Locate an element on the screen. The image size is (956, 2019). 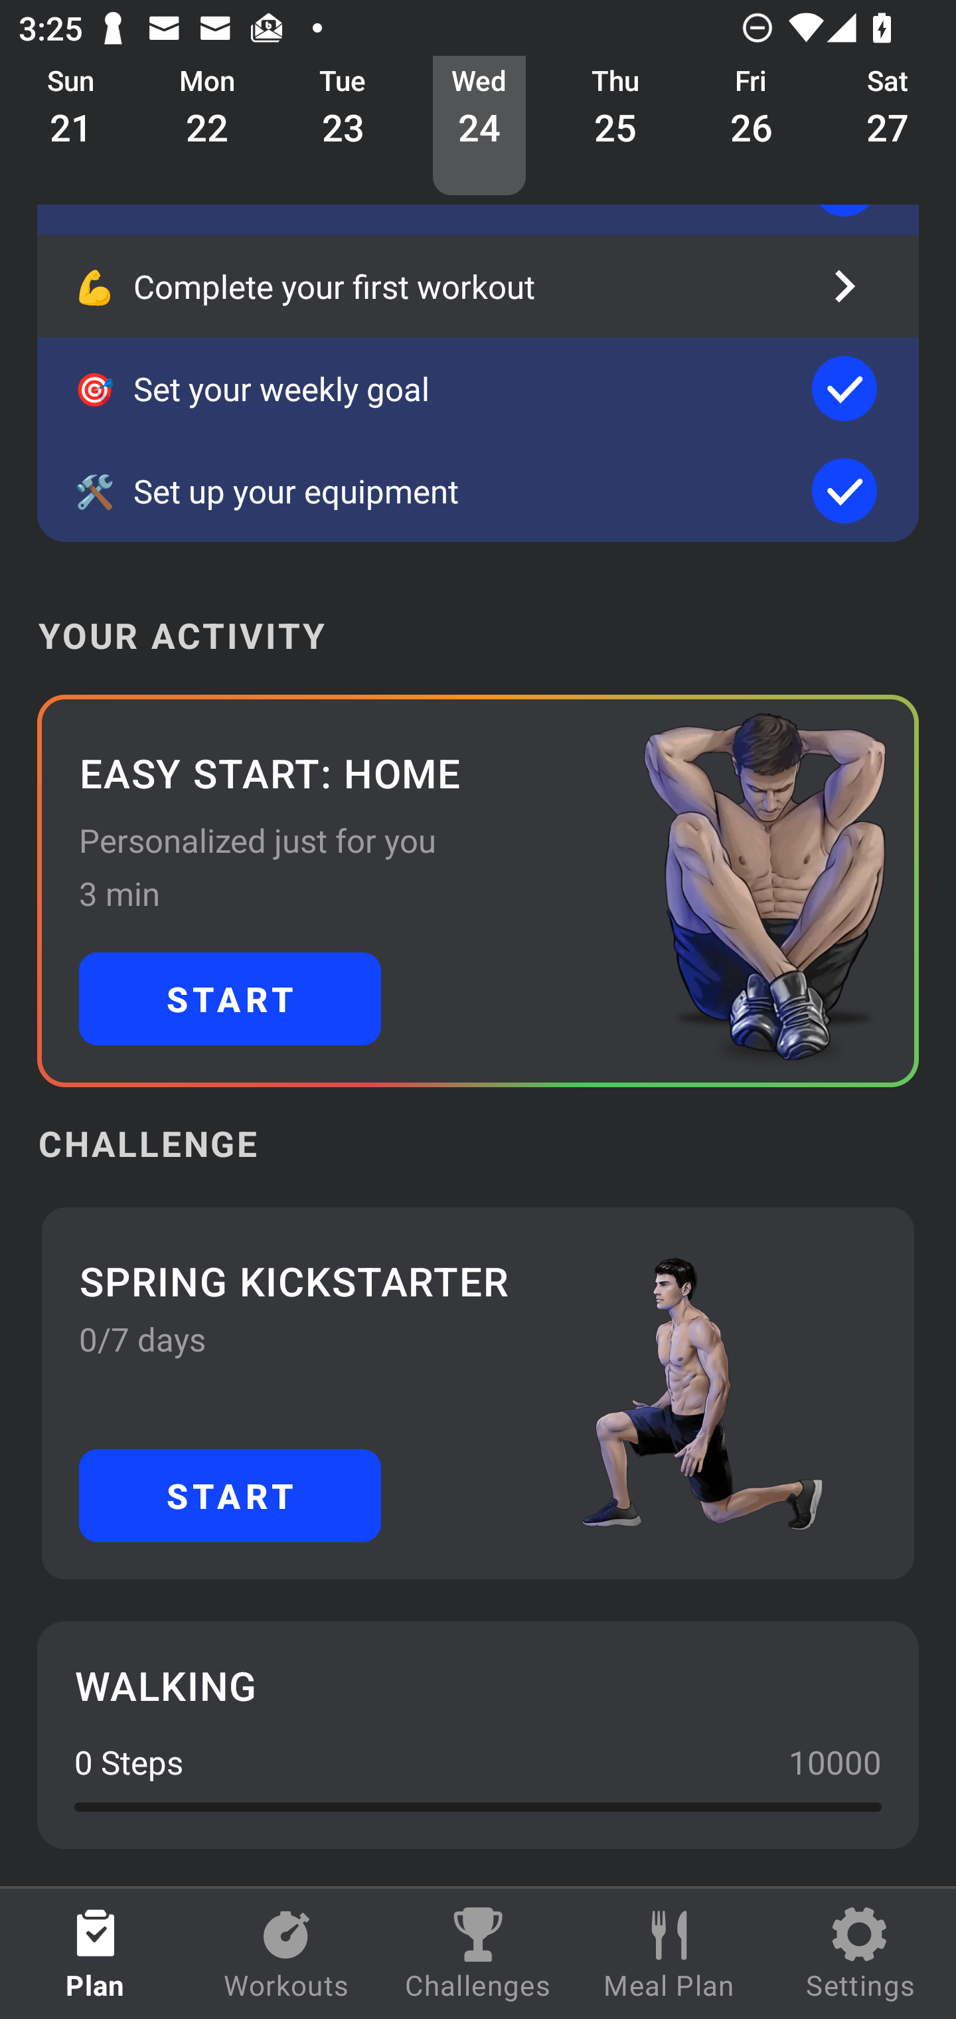
Sun 21 is located at coordinates (71, 126).